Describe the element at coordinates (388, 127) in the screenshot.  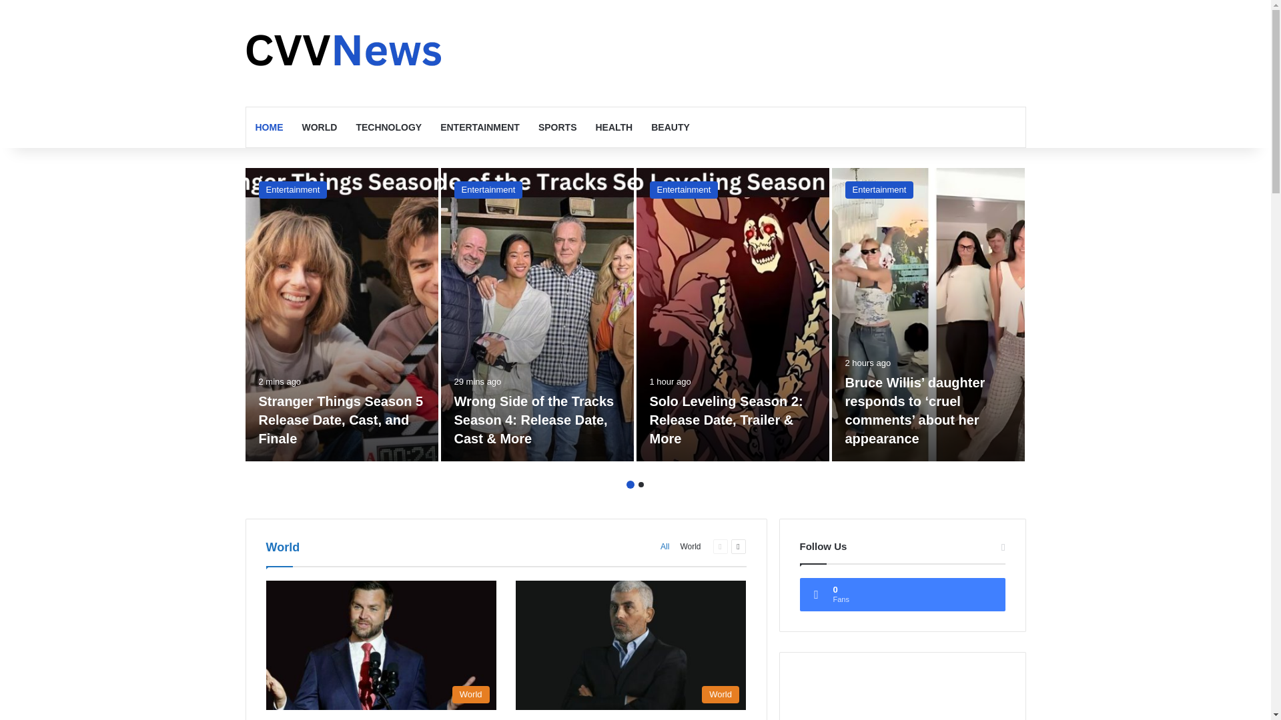
I see `TECHNOLOGY` at that location.